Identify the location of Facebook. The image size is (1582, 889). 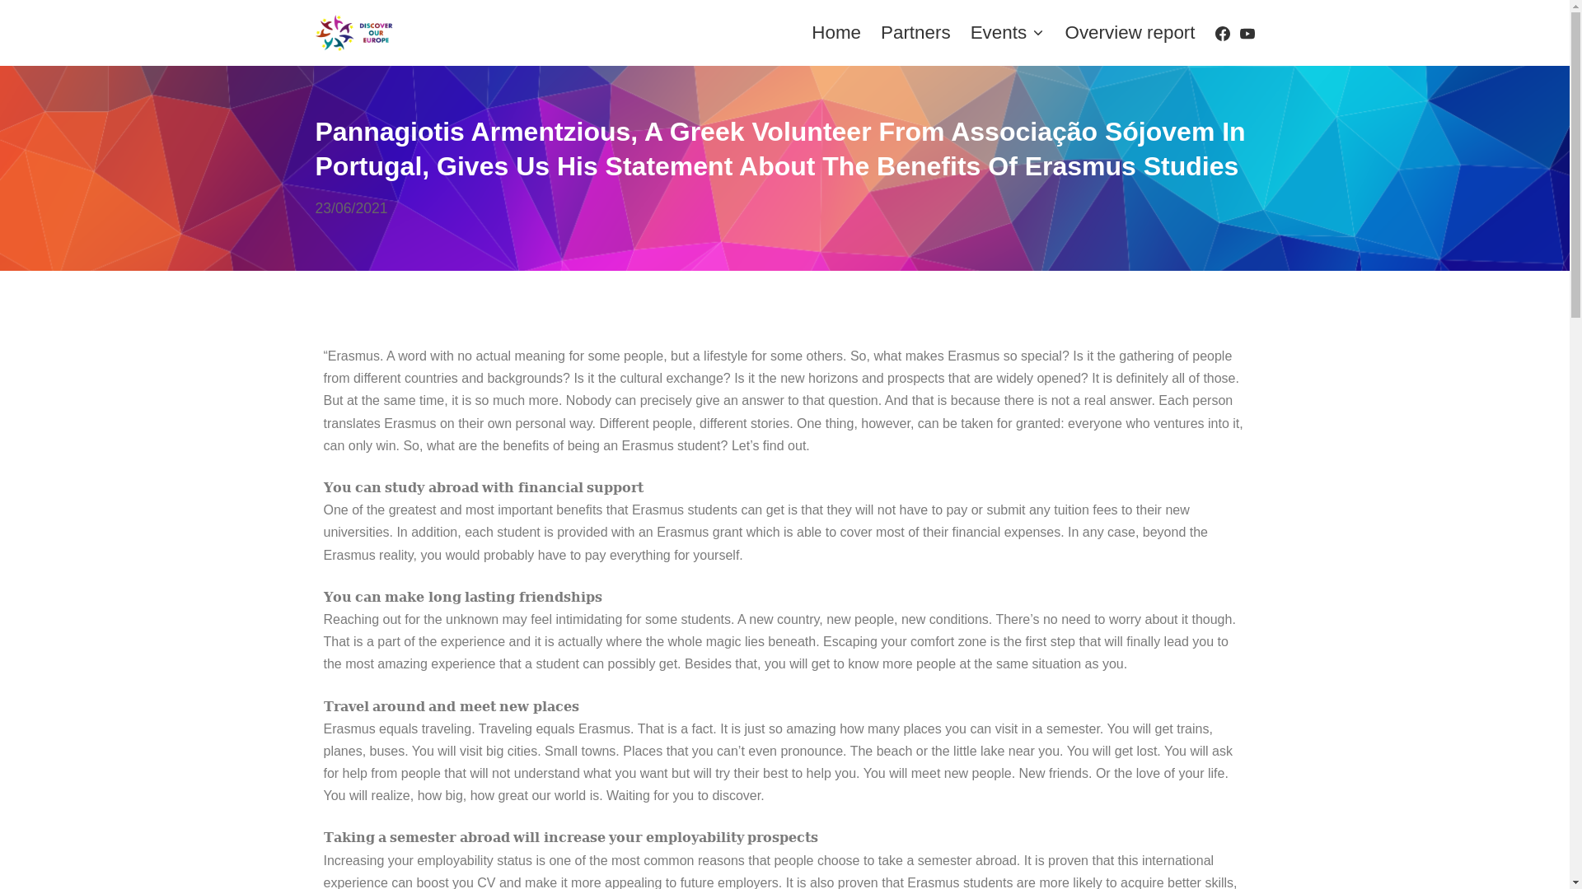
(1223, 33).